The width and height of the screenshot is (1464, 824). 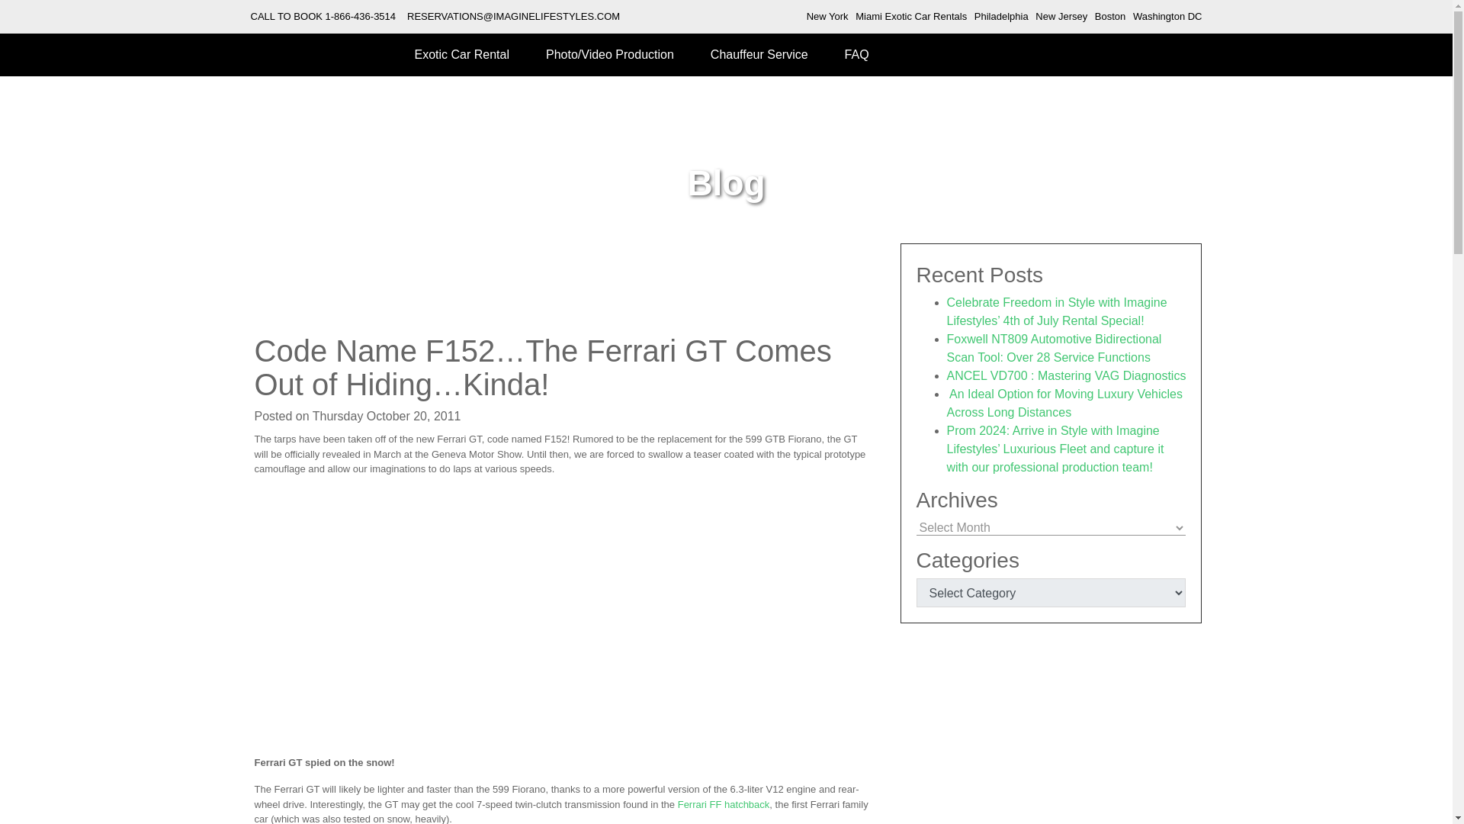 I want to click on Washington DC, so click(x=1167, y=17).